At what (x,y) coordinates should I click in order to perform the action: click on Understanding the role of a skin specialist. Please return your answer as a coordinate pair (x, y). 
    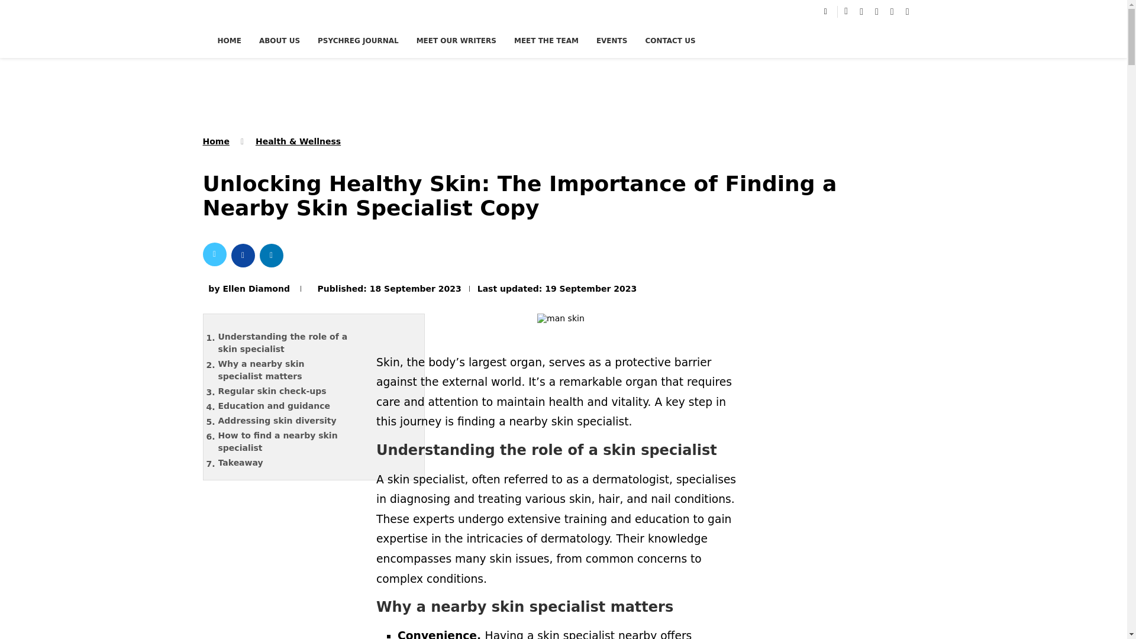
    Looking at the image, I should click on (292, 343).